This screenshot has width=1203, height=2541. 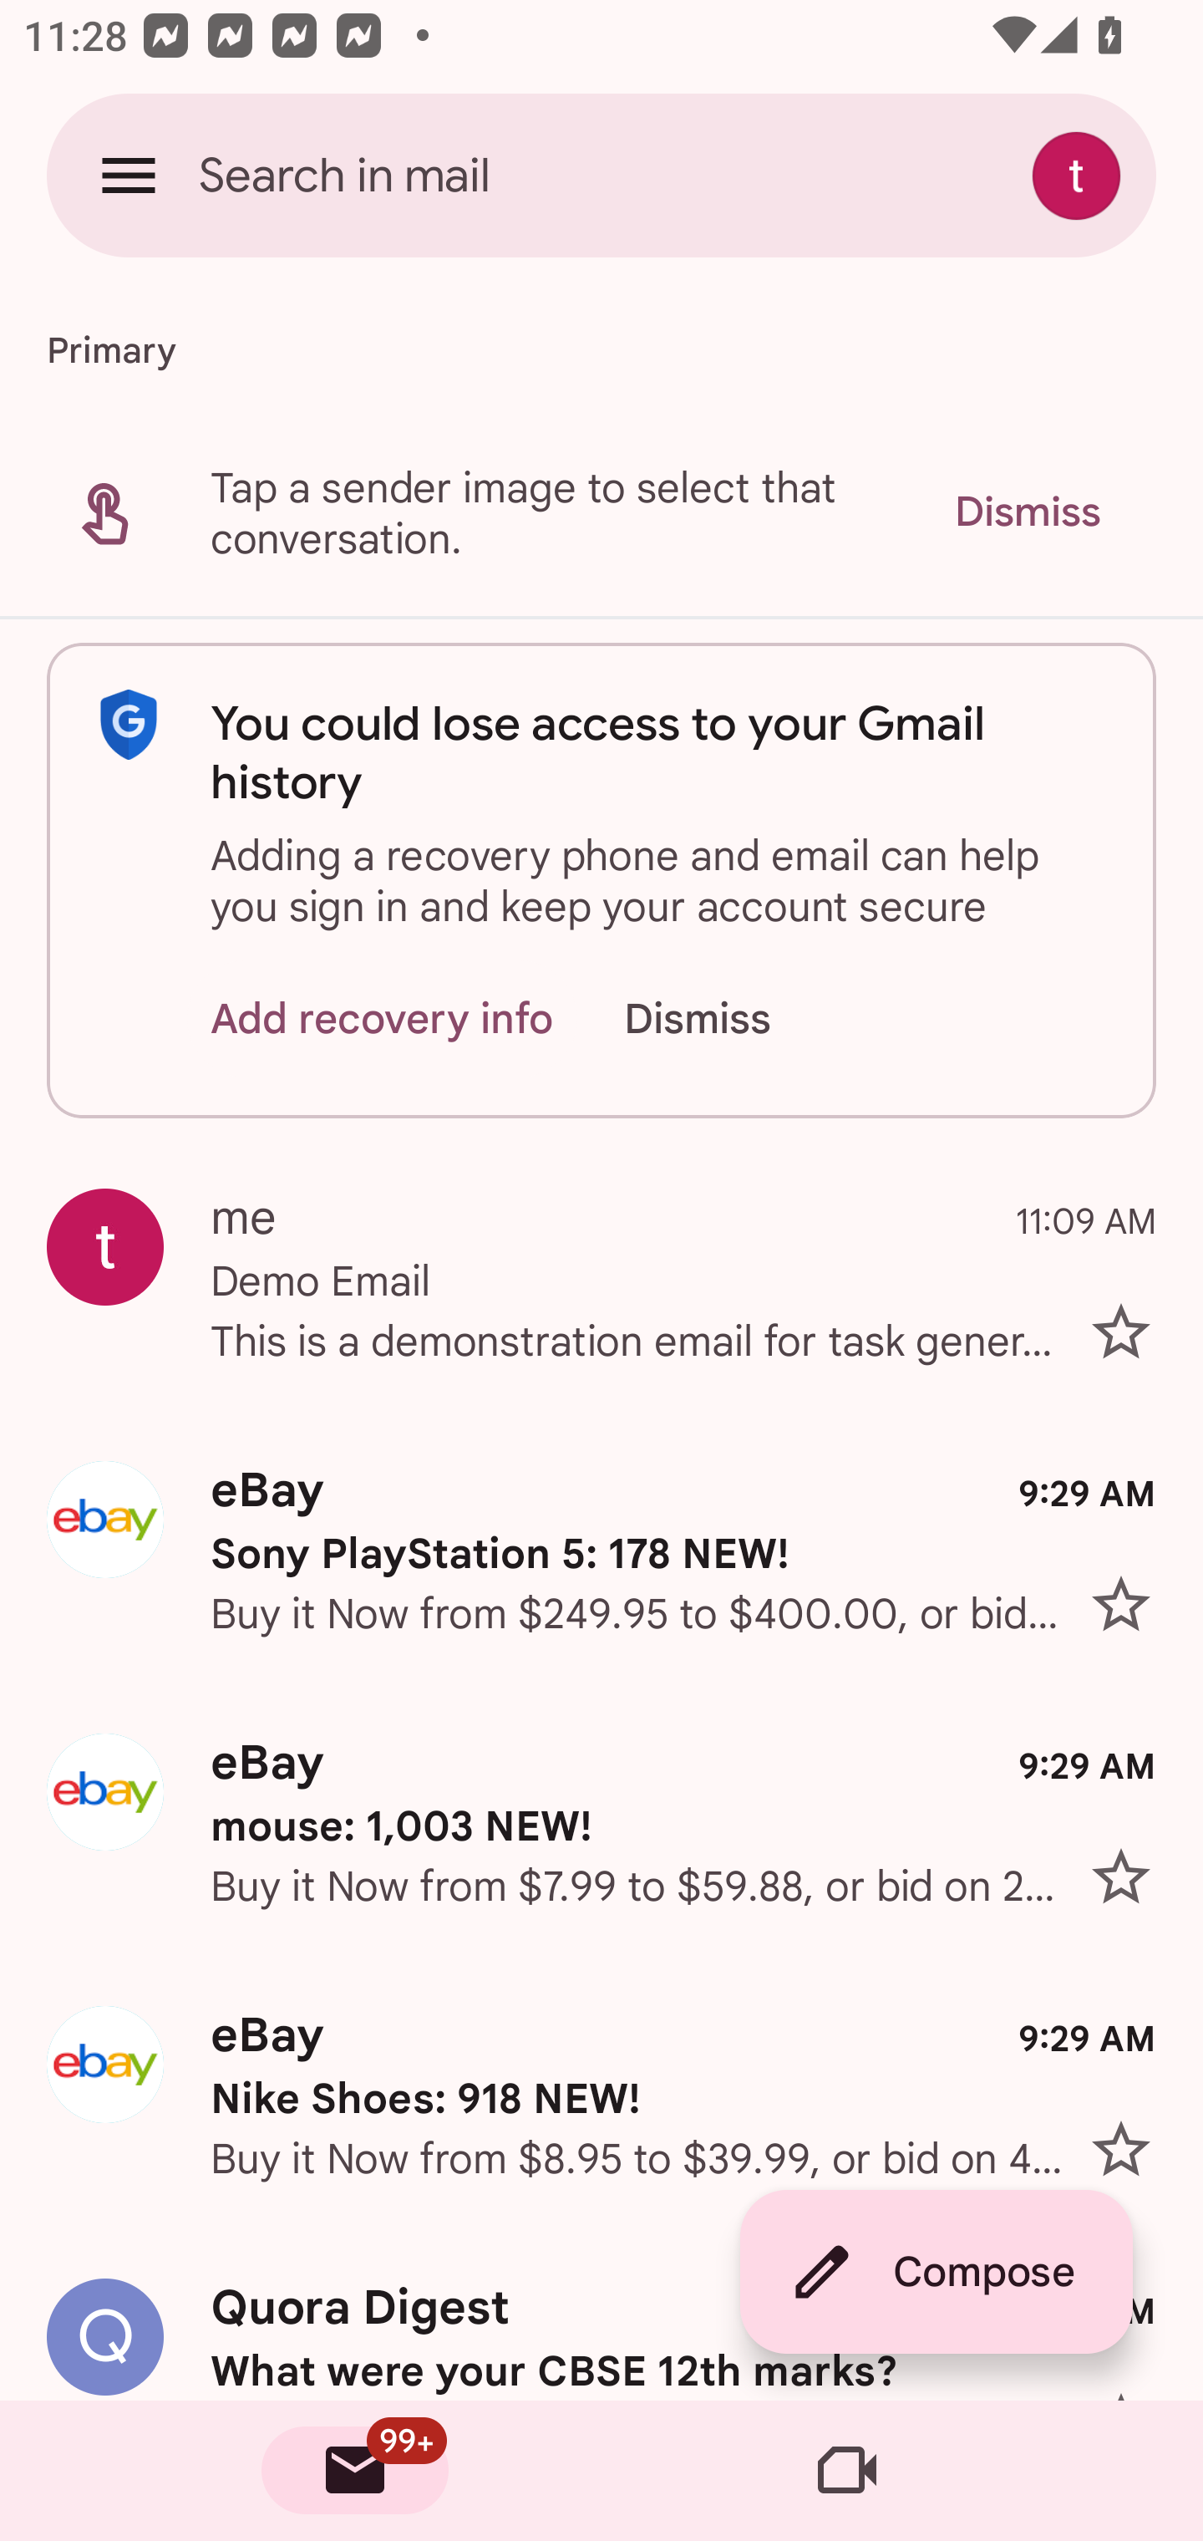 I want to click on Meet, so click(x=847, y=2471).